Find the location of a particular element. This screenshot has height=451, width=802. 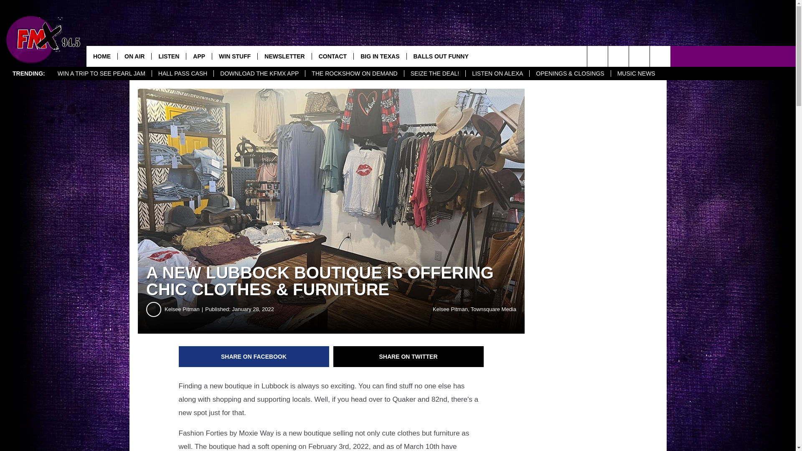

APP is located at coordinates (199, 56).